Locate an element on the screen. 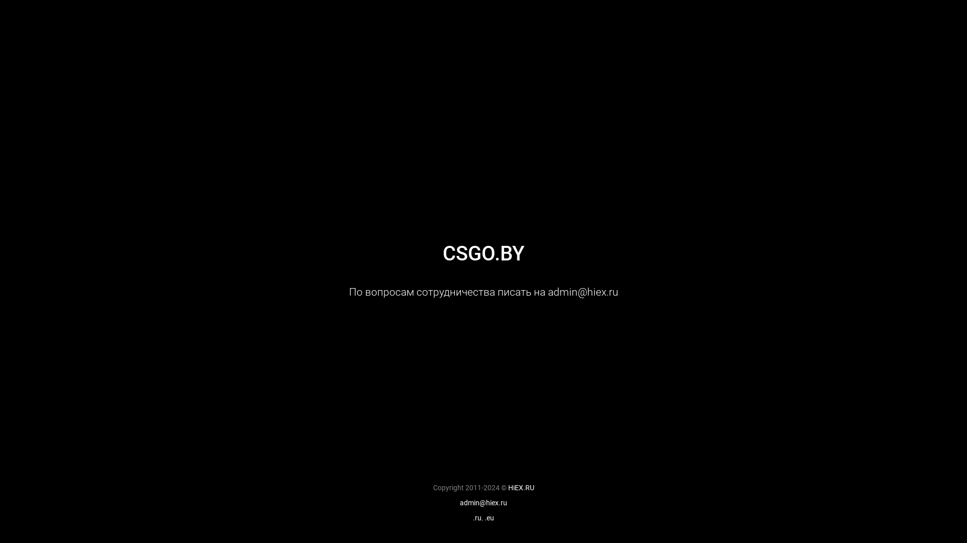 Image resolution: width=967 pixels, height=543 pixels. .eu is located at coordinates (490, 518).